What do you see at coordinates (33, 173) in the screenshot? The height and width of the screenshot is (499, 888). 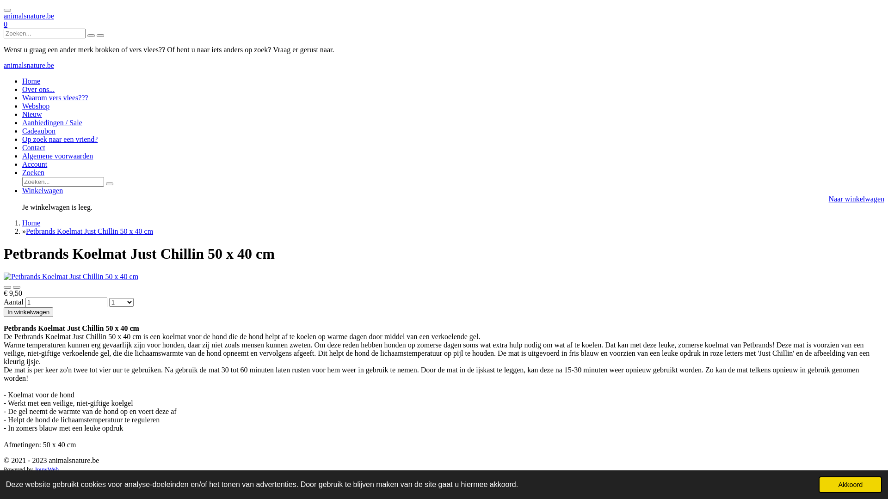 I see `Zoeken` at bounding box center [33, 173].